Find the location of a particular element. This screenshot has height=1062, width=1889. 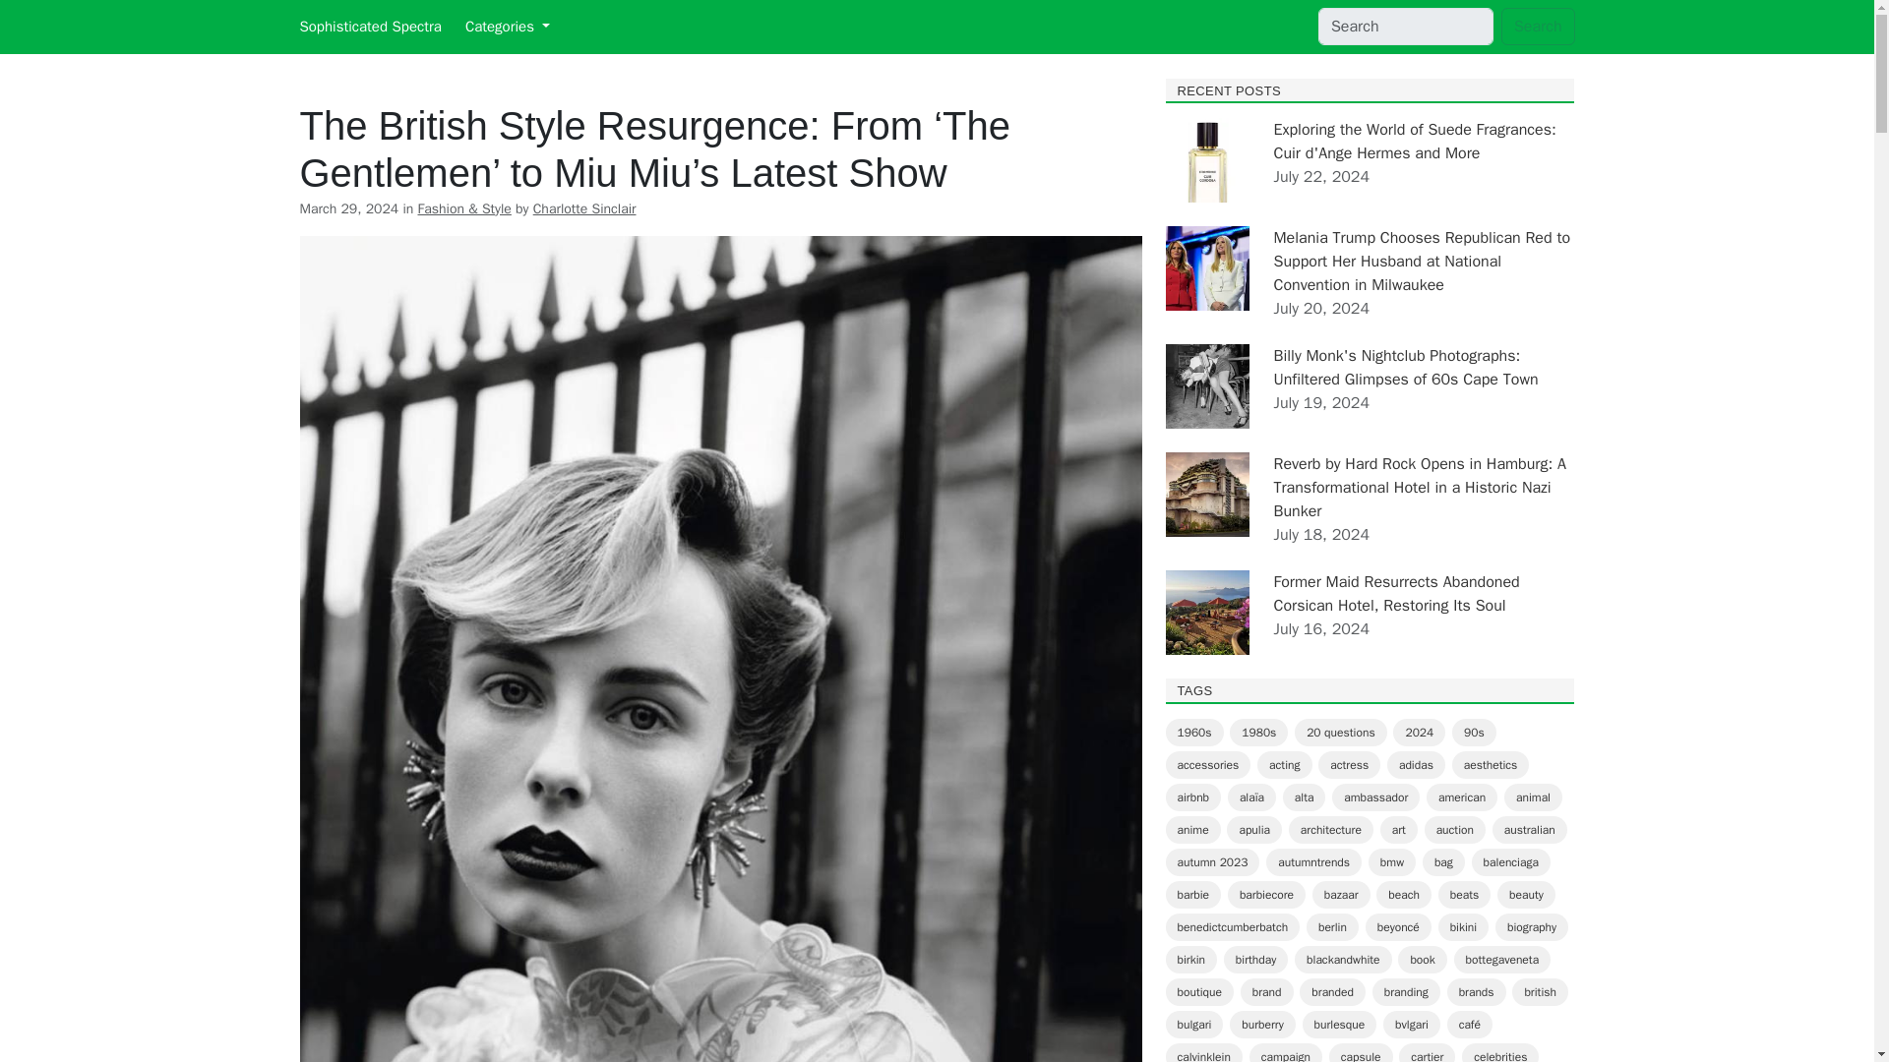

Sophisticated Spectra is located at coordinates (369, 27).